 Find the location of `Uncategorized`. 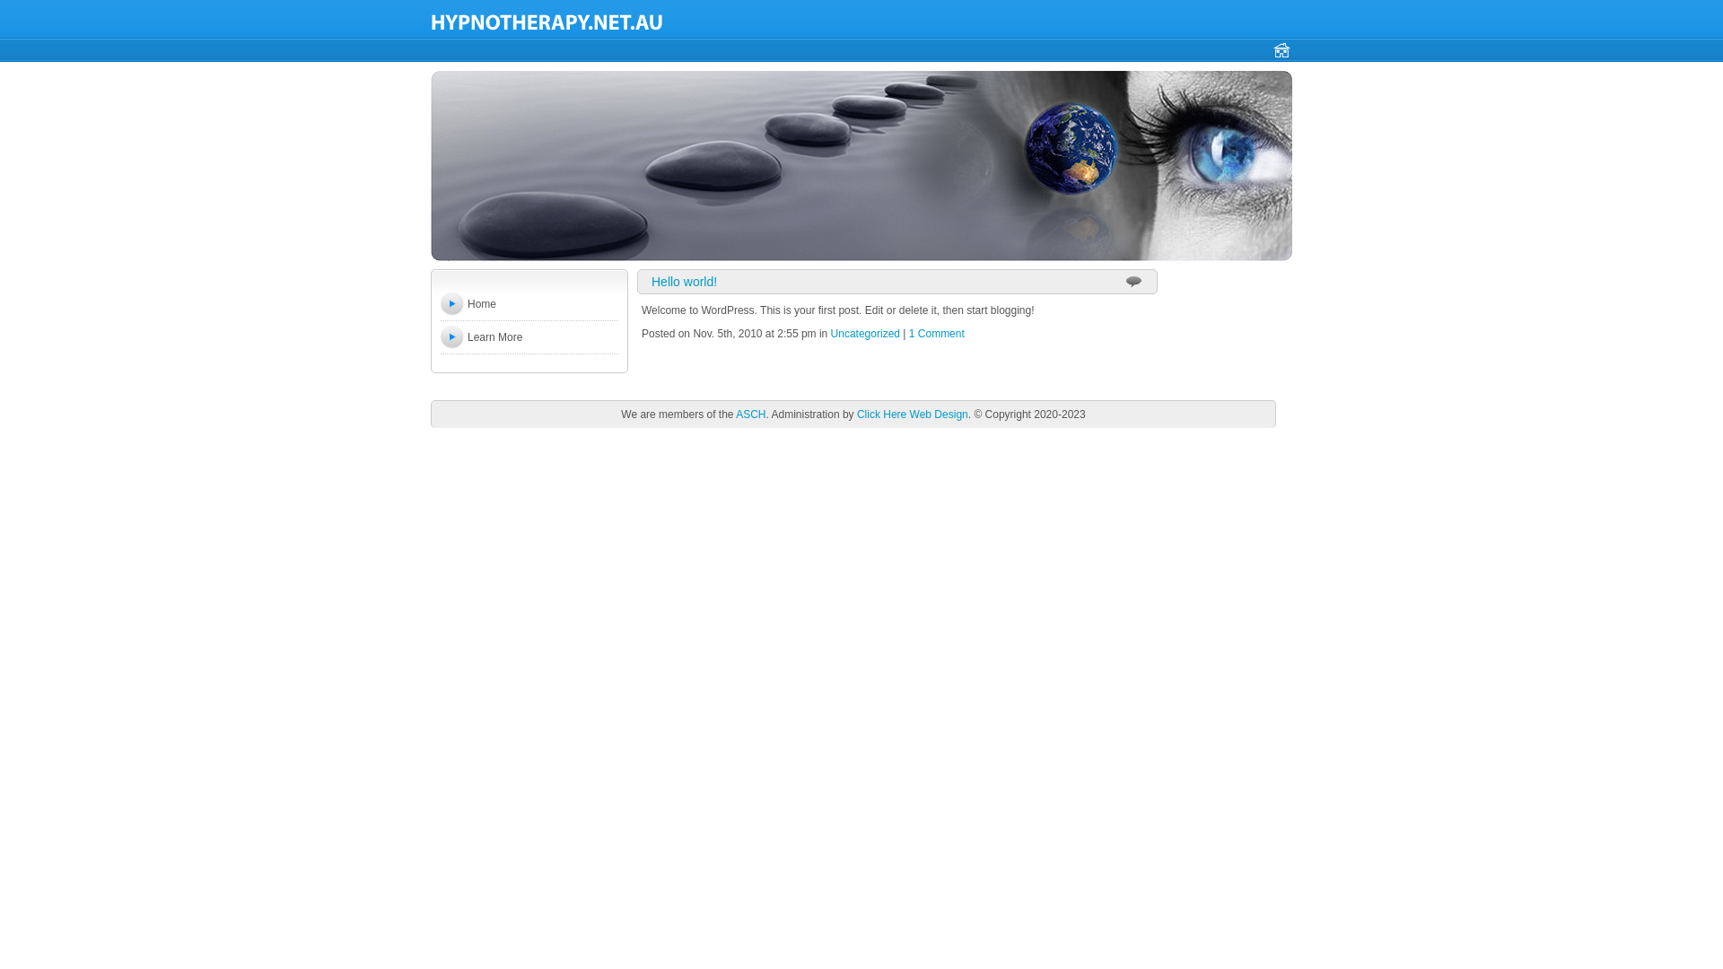

Uncategorized is located at coordinates (865, 334).